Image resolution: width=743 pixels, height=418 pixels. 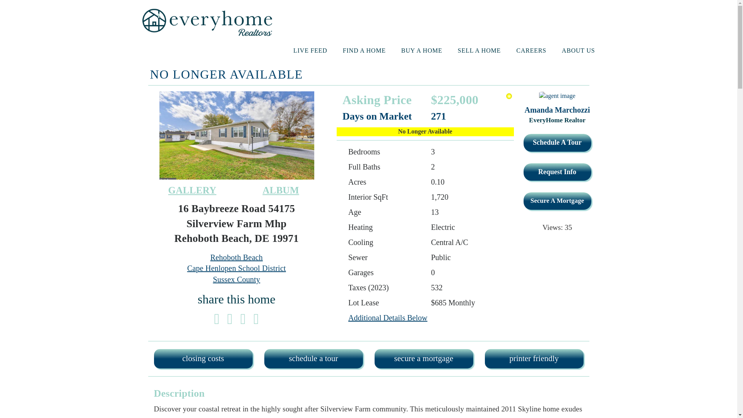 What do you see at coordinates (310, 50) in the screenshot?
I see `LIVE FEED` at bounding box center [310, 50].